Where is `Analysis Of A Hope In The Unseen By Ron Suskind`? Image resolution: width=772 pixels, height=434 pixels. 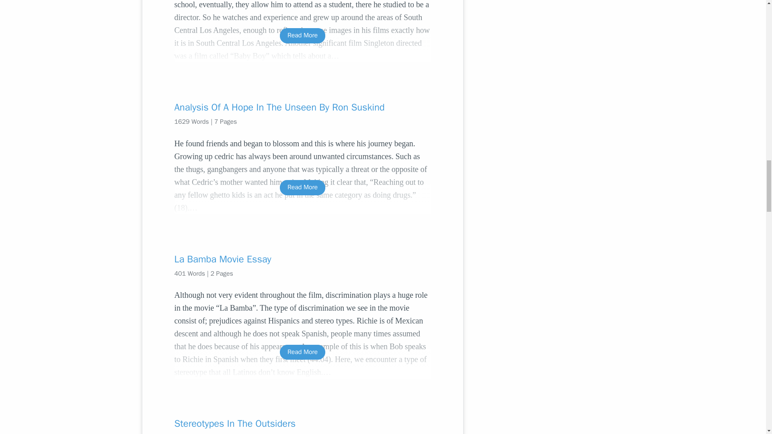 Analysis Of A Hope In The Unseen By Ron Suskind is located at coordinates (302, 107).